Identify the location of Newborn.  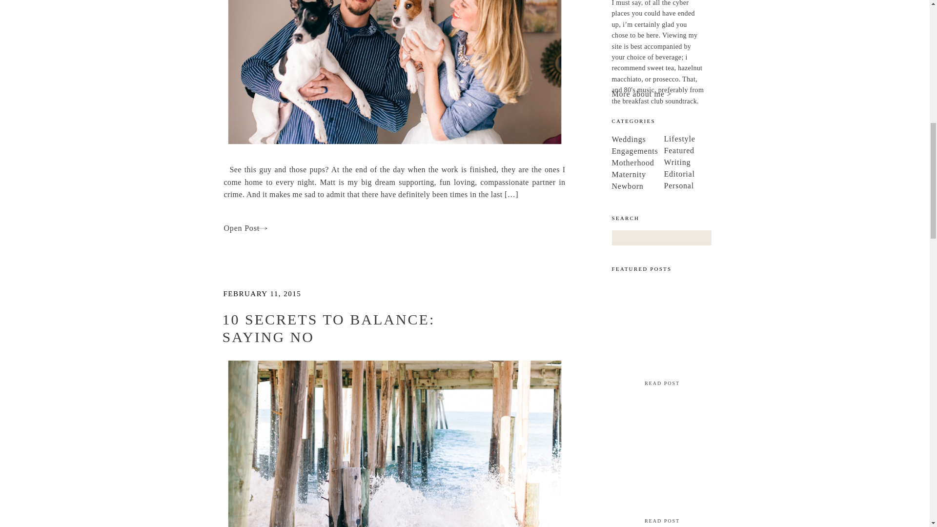
(658, 184).